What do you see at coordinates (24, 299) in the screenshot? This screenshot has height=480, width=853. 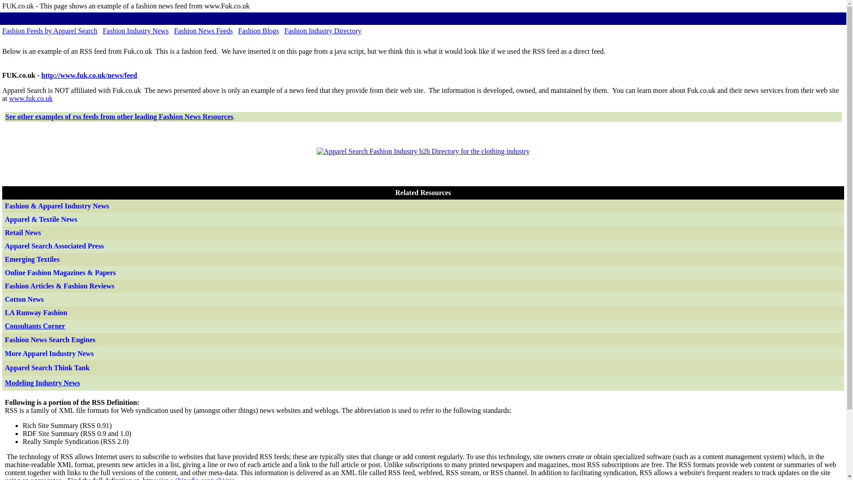 I see `Cotton News` at bounding box center [24, 299].